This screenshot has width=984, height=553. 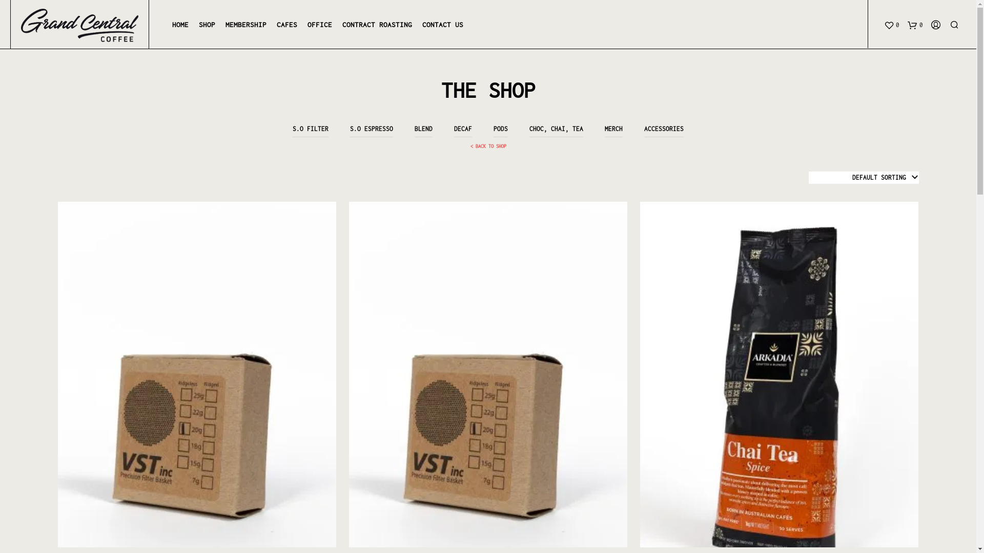 What do you see at coordinates (463, 129) in the screenshot?
I see `DECAF` at bounding box center [463, 129].